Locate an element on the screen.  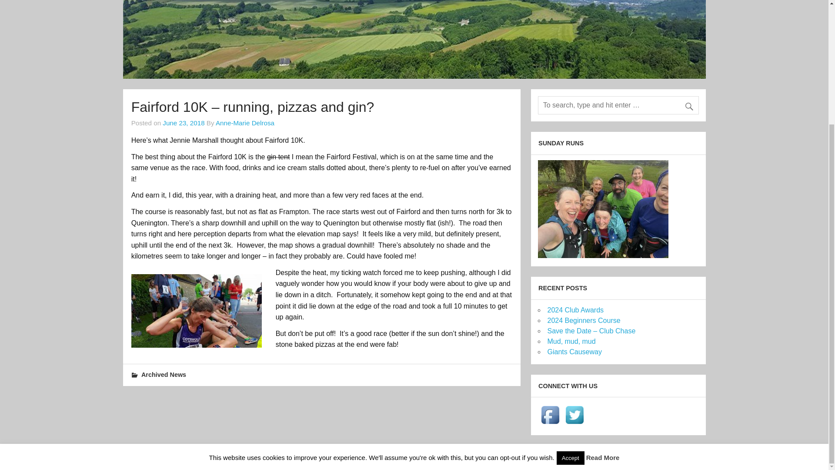
Visit Us On Facebook is located at coordinates (550, 424).